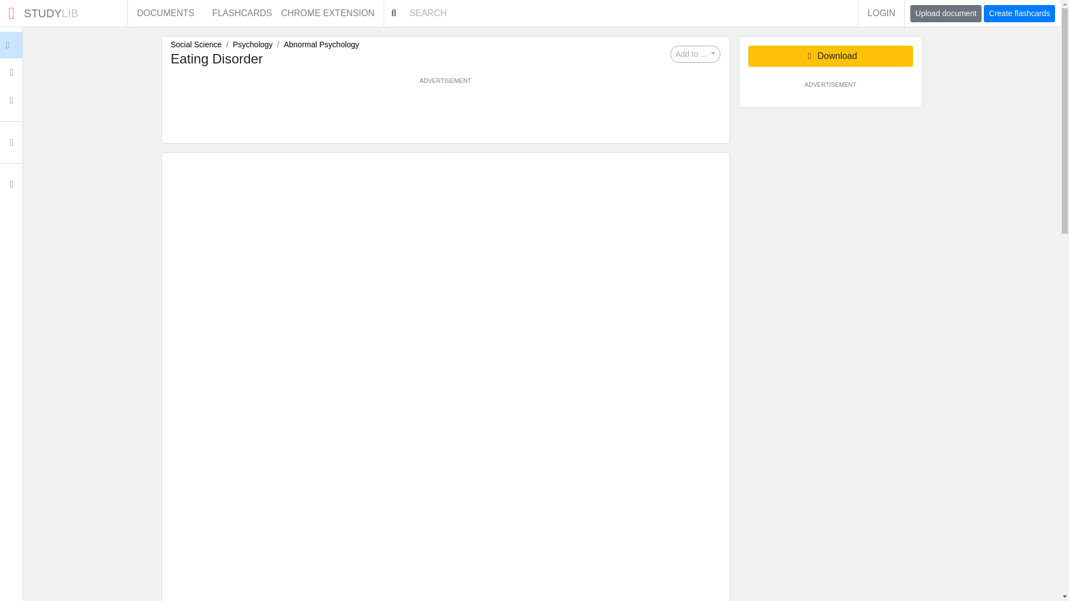 The height and width of the screenshot is (601, 1069). I want to click on Social Science, so click(195, 45).